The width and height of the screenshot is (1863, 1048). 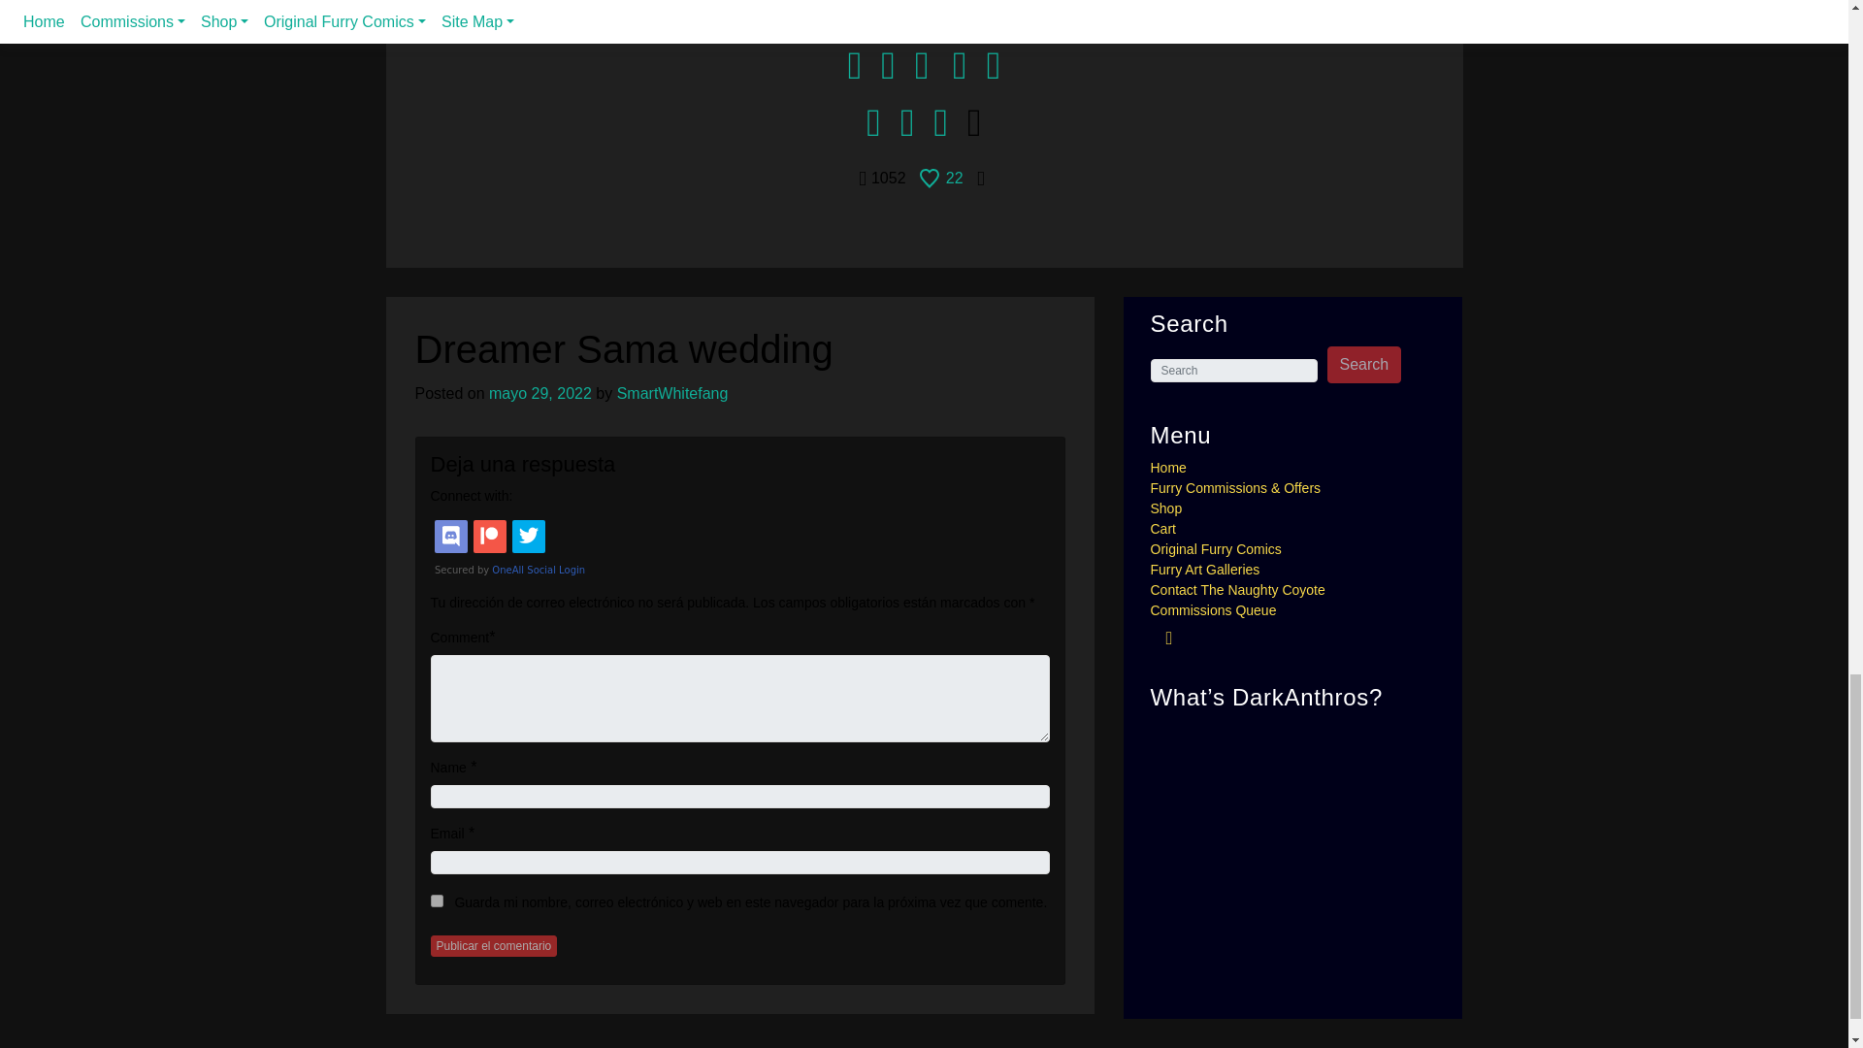 What do you see at coordinates (1320, 3) in the screenshot?
I see `naked` at bounding box center [1320, 3].